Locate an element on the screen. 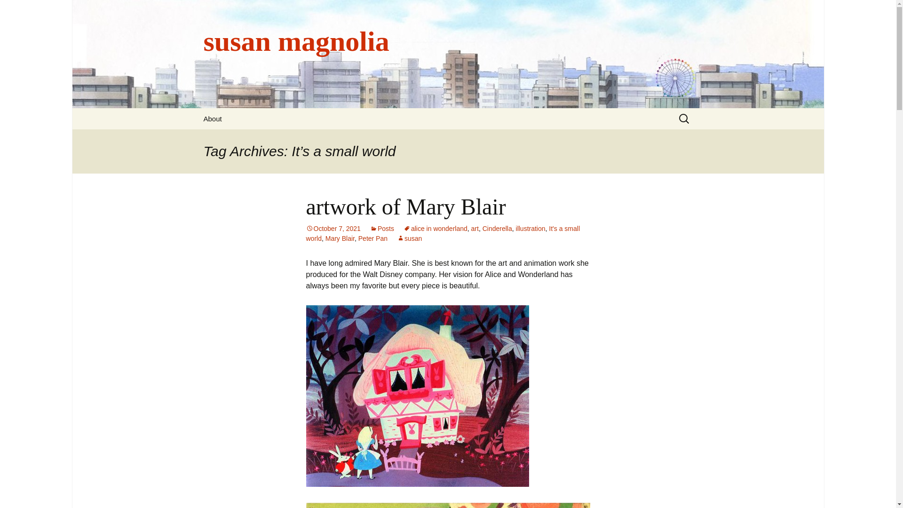 The height and width of the screenshot is (508, 903). October 7, 2021 is located at coordinates (333, 229).